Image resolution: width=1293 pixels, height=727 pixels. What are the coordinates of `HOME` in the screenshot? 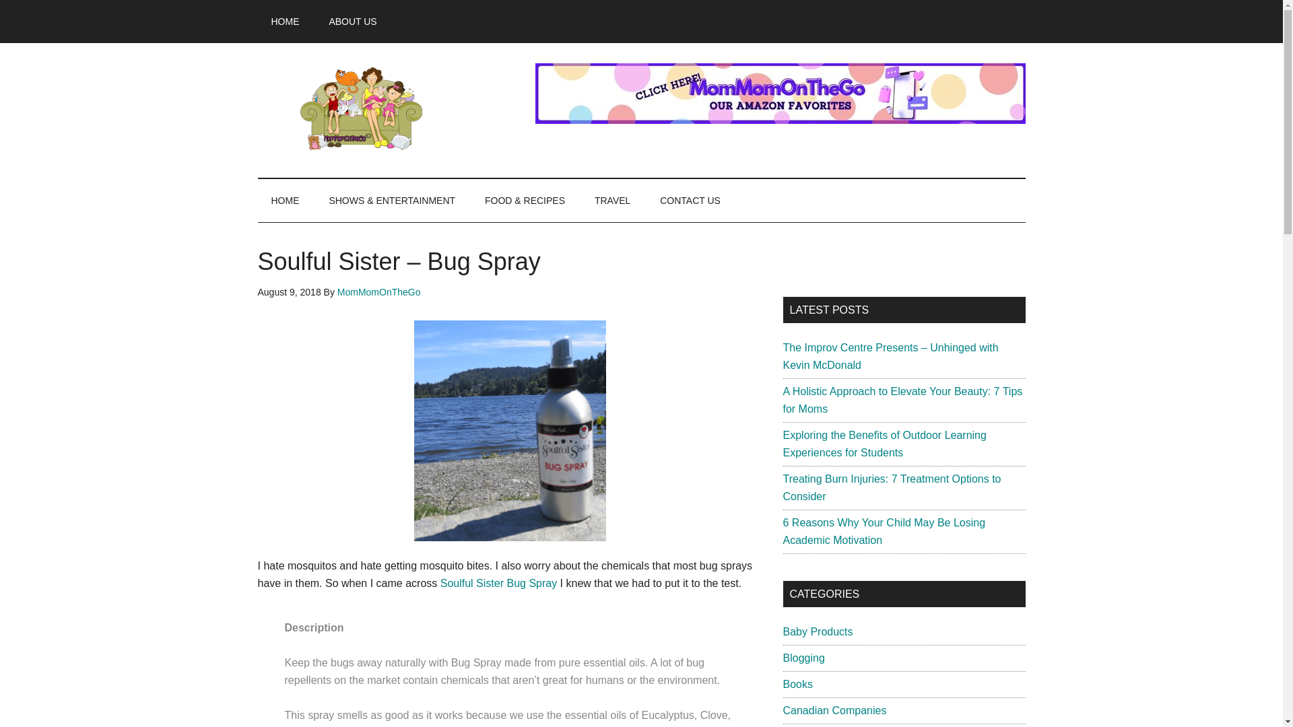 It's located at (285, 201).